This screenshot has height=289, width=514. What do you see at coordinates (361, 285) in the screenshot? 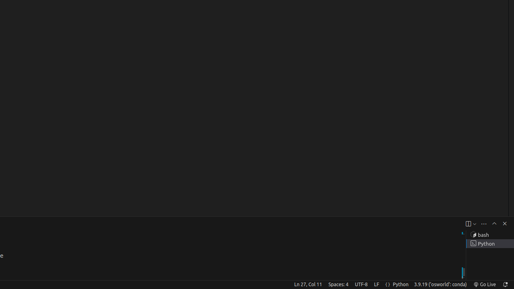
I see `UTF-8` at bounding box center [361, 285].